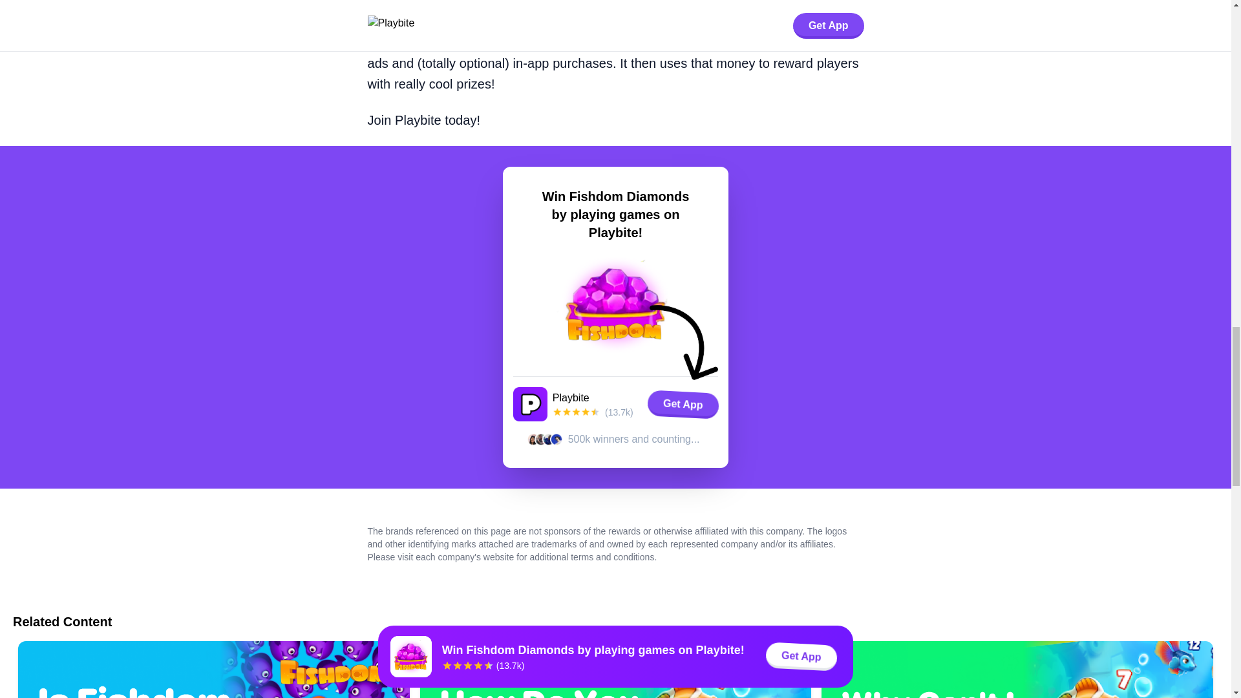 The image size is (1241, 698). What do you see at coordinates (683, 404) in the screenshot?
I see `Get App` at bounding box center [683, 404].